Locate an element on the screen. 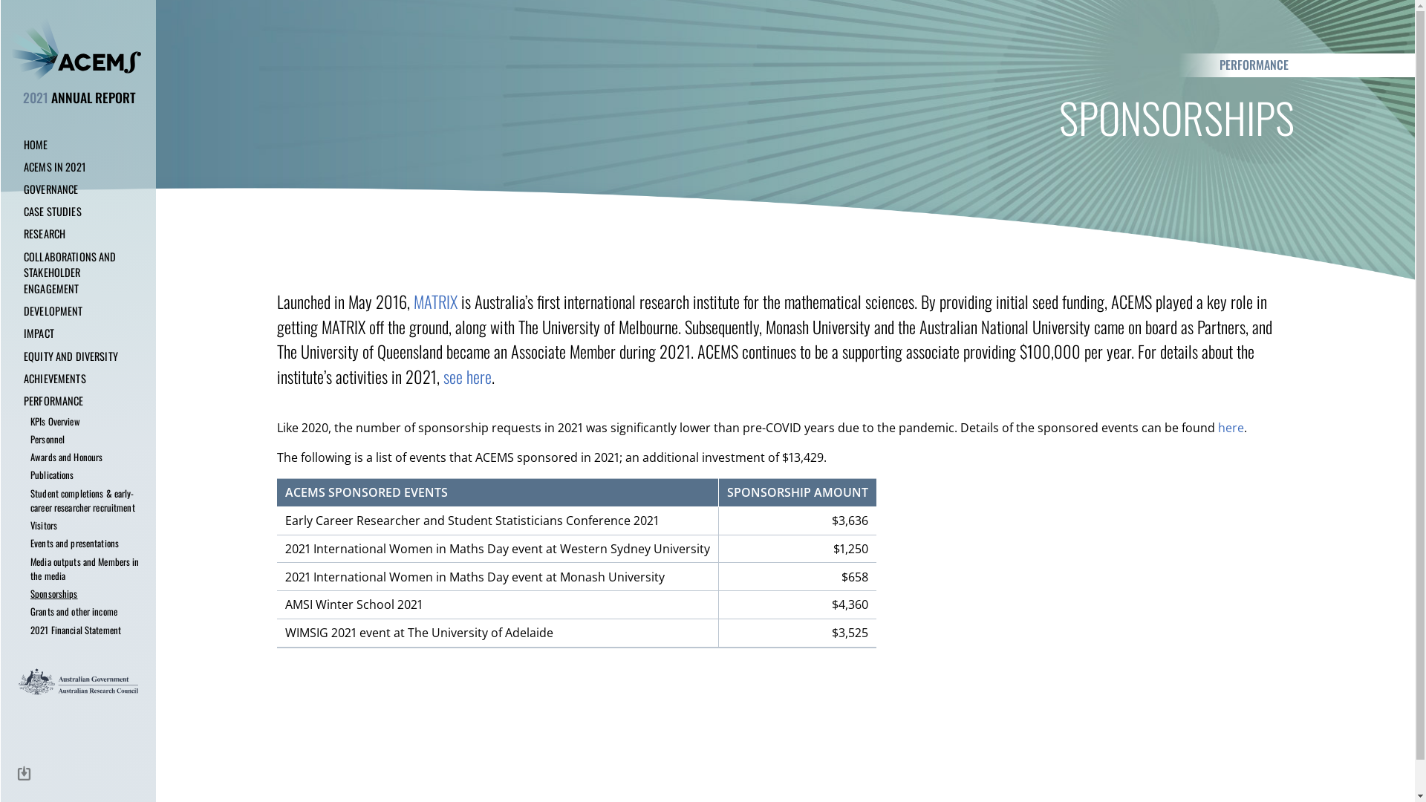 The height and width of the screenshot is (802, 1426). HOME is located at coordinates (79, 144).